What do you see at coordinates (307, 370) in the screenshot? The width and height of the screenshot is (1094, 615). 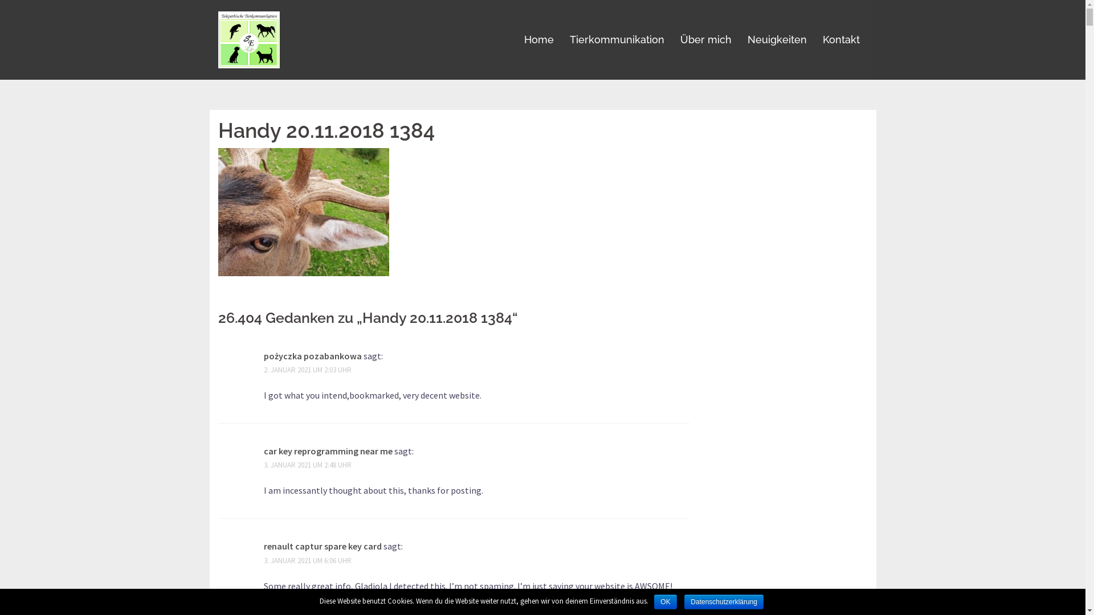 I see `2. JANUAR 2021 UM 2:03 UHR` at bounding box center [307, 370].